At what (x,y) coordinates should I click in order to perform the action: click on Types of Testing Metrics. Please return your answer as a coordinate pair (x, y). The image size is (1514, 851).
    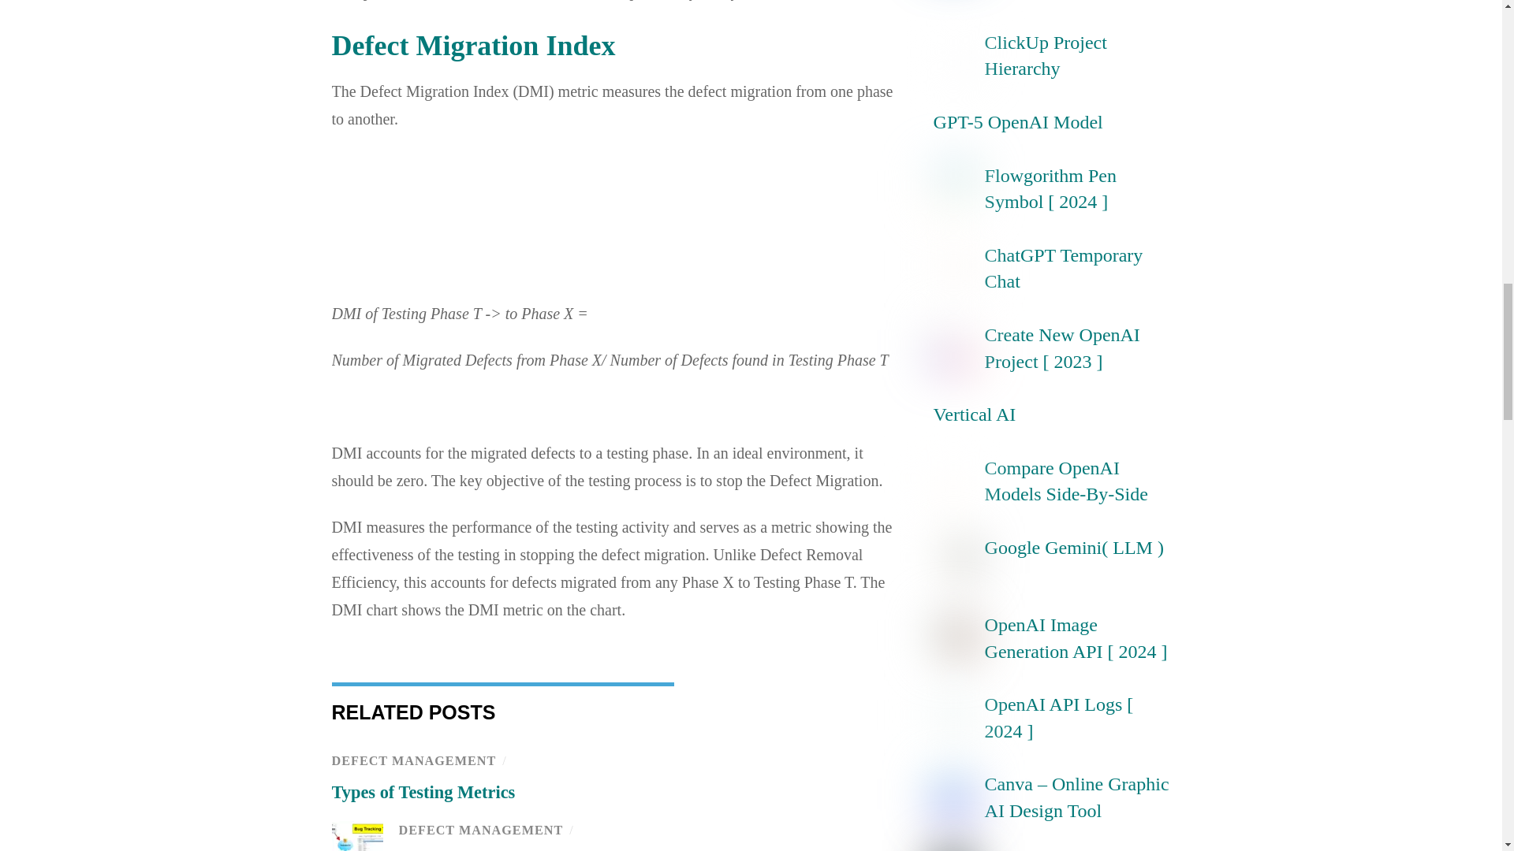
    Looking at the image, I should click on (423, 792).